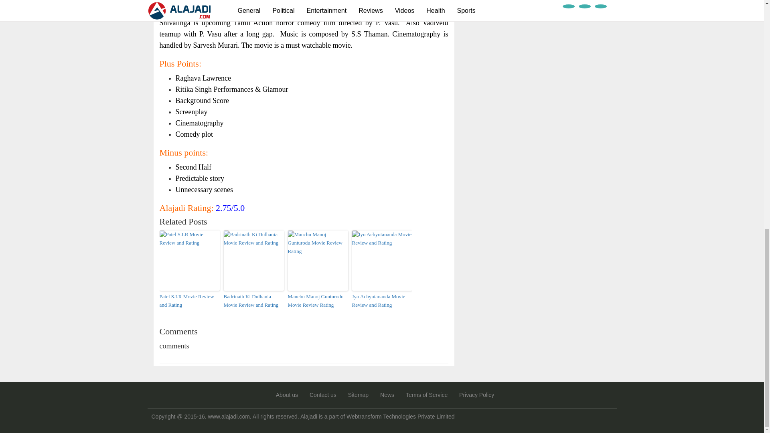 This screenshot has width=770, height=433. I want to click on Jyo Achyutananda Movie Review and Rating, so click(382, 301).